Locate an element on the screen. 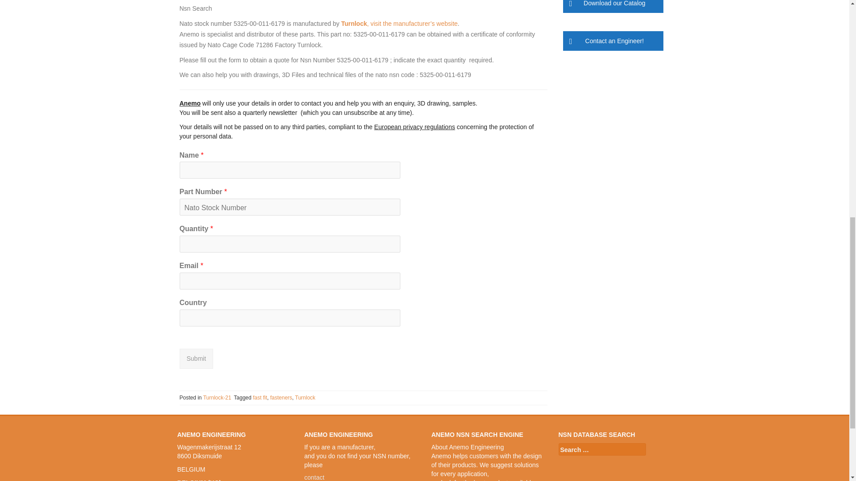 This screenshot has width=856, height=481. fasteners is located at coordinates (281, 397).